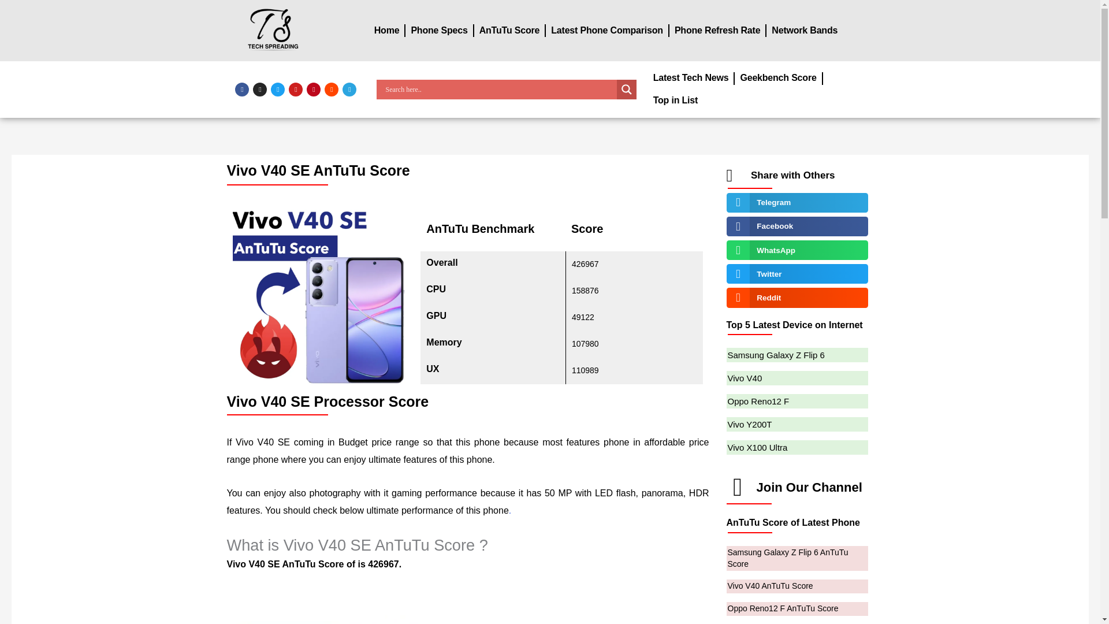 The height and width of the screenshot is (624, 1109). What do you see at coordinates (277, 89) in the screenshot?
I see `Twitter` at bounding box center [277, 89].